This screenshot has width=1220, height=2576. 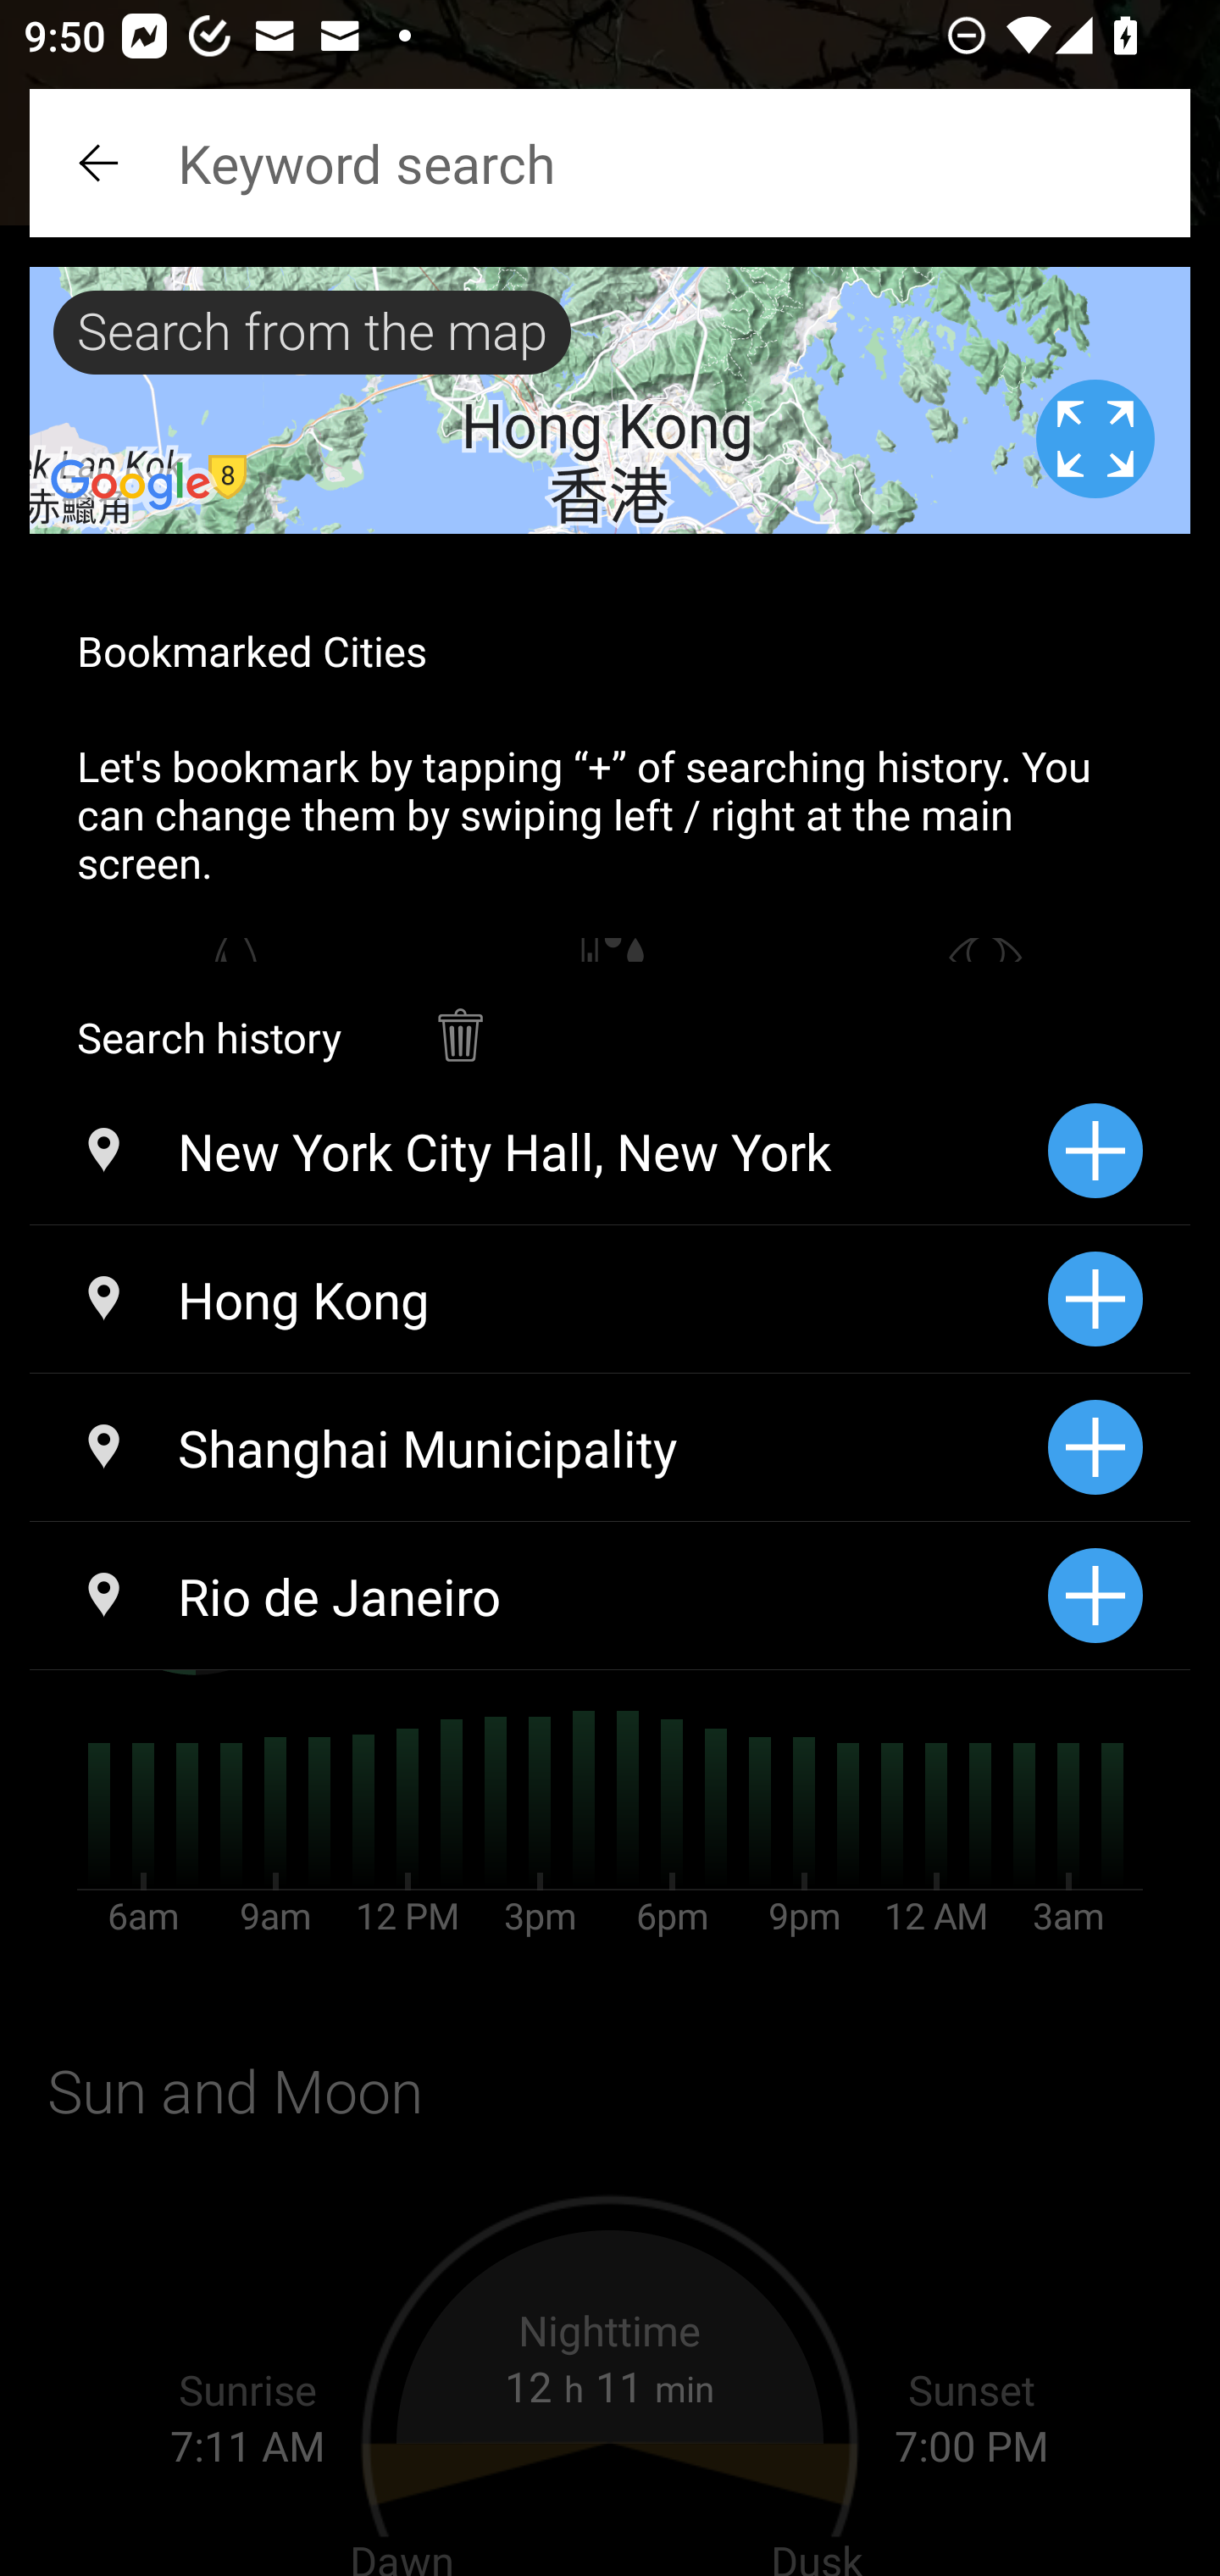 I want to click on  New York City Hall, New York, so click(x=538, y=1151).